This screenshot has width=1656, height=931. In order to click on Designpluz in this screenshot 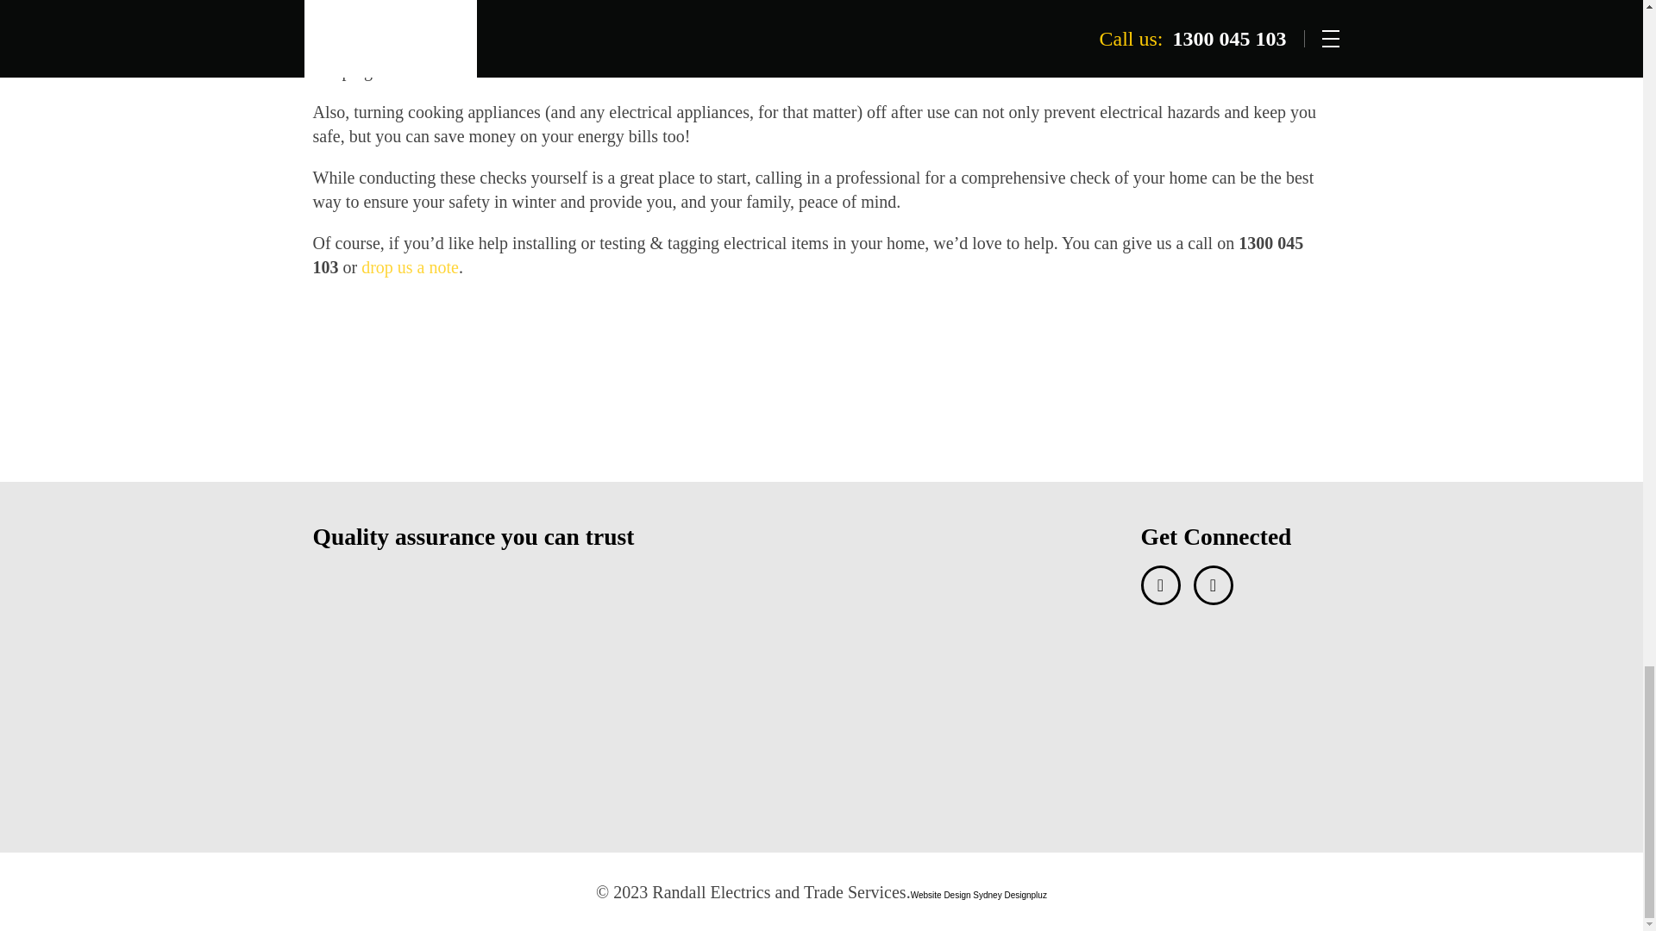, I will do `click(1025, 895)`.